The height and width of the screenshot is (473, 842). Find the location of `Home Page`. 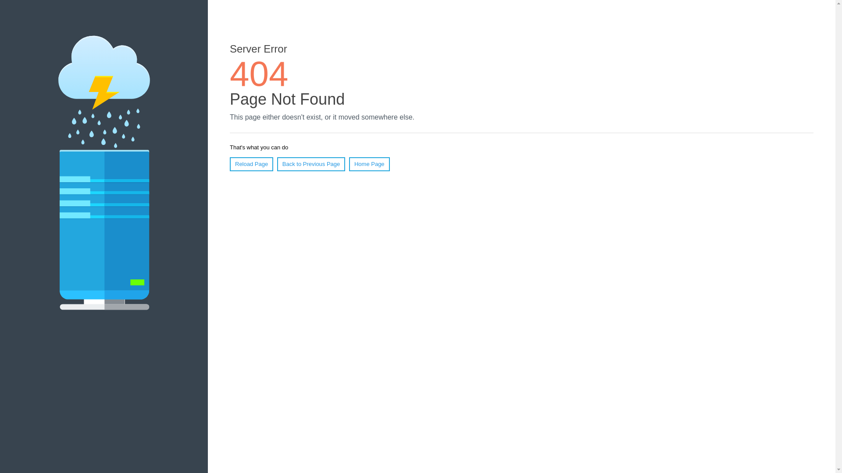

Home Page is located at coordinates (369, 164).